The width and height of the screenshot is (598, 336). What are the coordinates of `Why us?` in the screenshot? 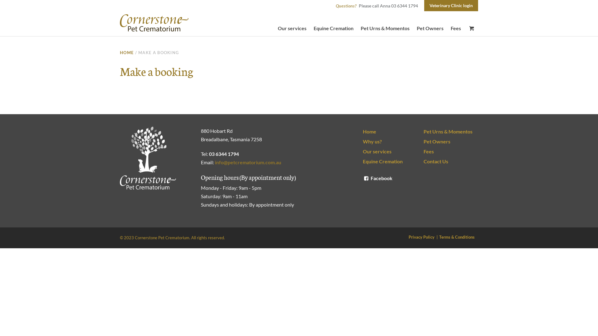 It's located at (390, 142).